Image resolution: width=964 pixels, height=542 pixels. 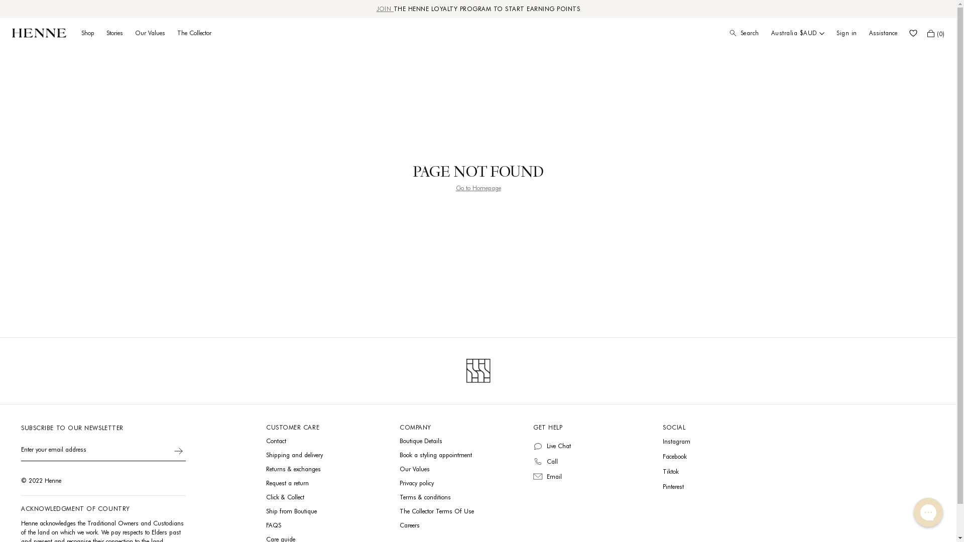 What do you see at coordinates (194, 33) in the screenshot?
I see `The Collector` at bounding box center [194, 33].